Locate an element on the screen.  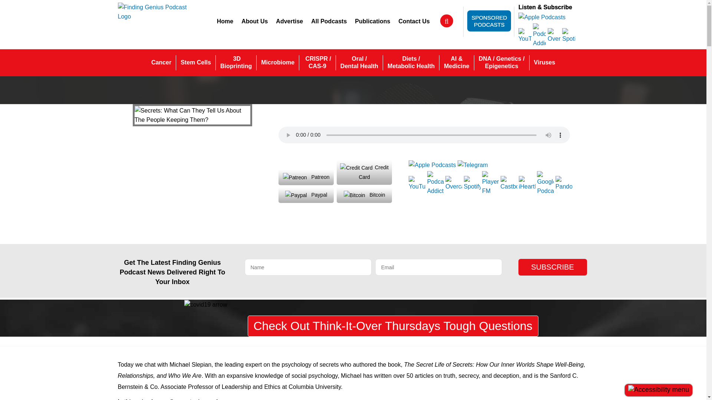
Advertise is located at coordinates (225, 21).